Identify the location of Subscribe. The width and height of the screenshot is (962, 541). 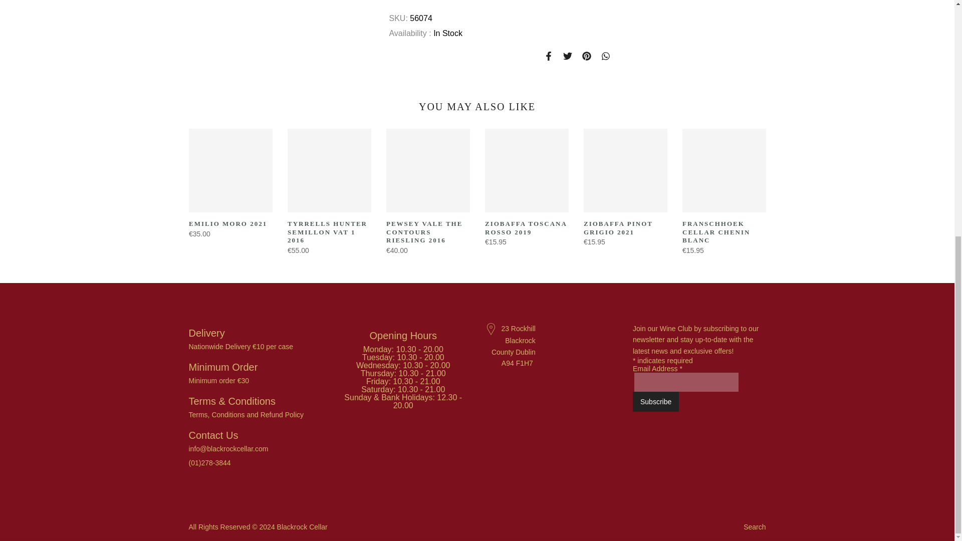
(656, 401).